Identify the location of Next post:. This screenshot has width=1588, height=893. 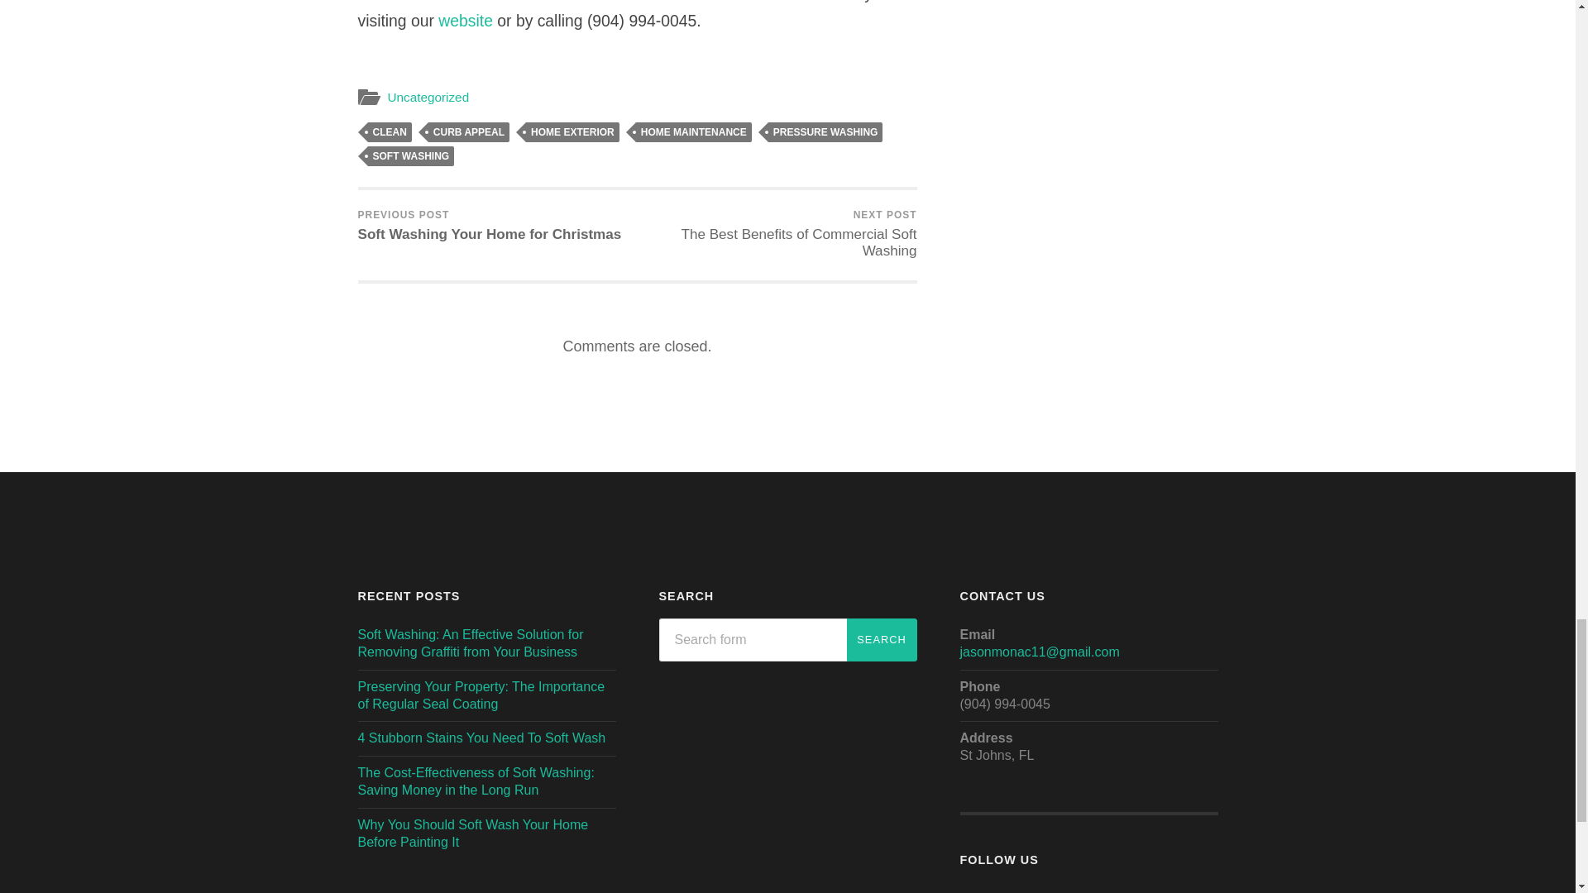
(779, 235).